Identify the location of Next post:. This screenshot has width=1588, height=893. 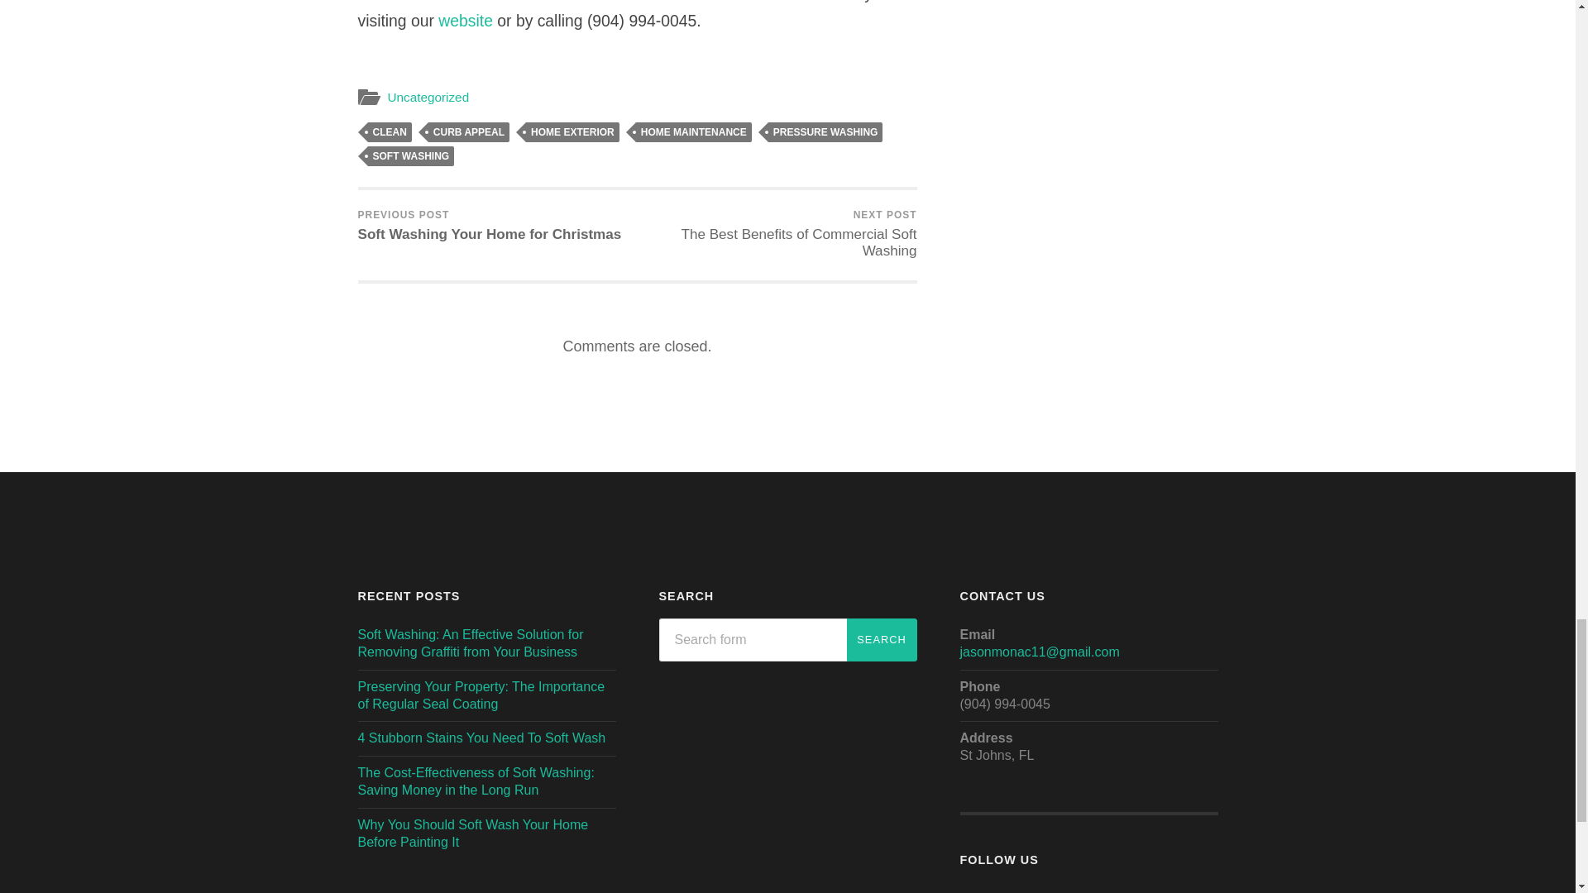
(779, 235).